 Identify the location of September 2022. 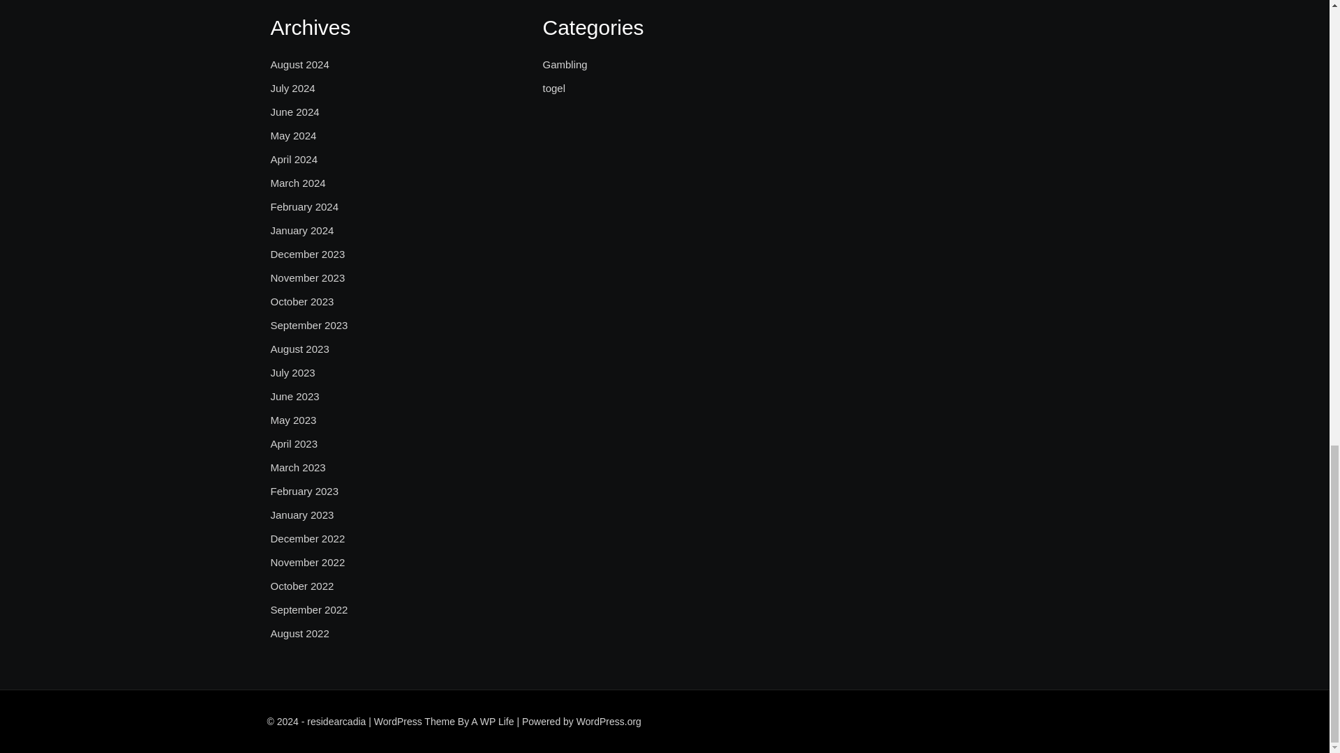
(309, 609).